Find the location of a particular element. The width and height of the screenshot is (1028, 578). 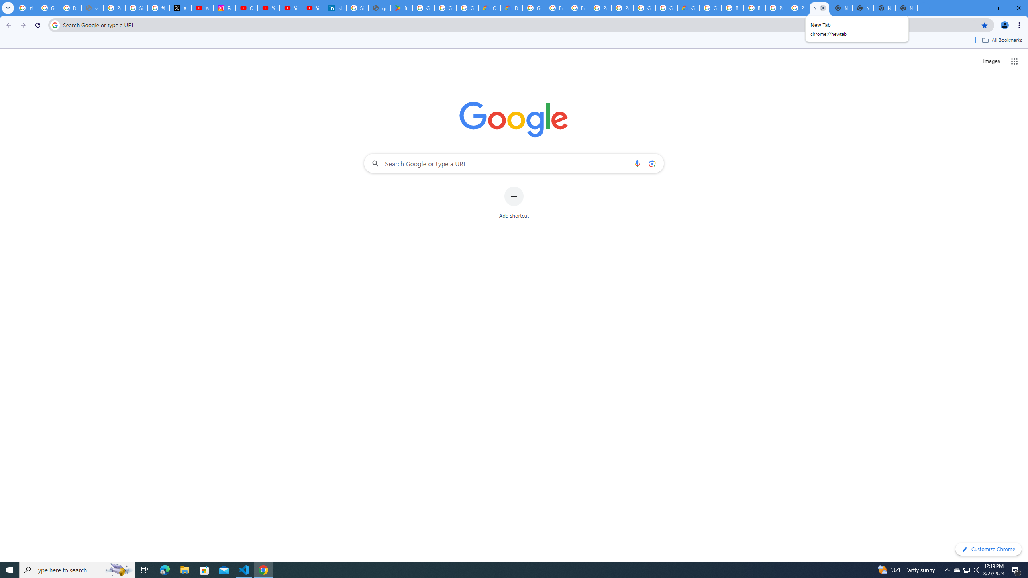

support.google.com - Network error is located at coordinates (92, 8).